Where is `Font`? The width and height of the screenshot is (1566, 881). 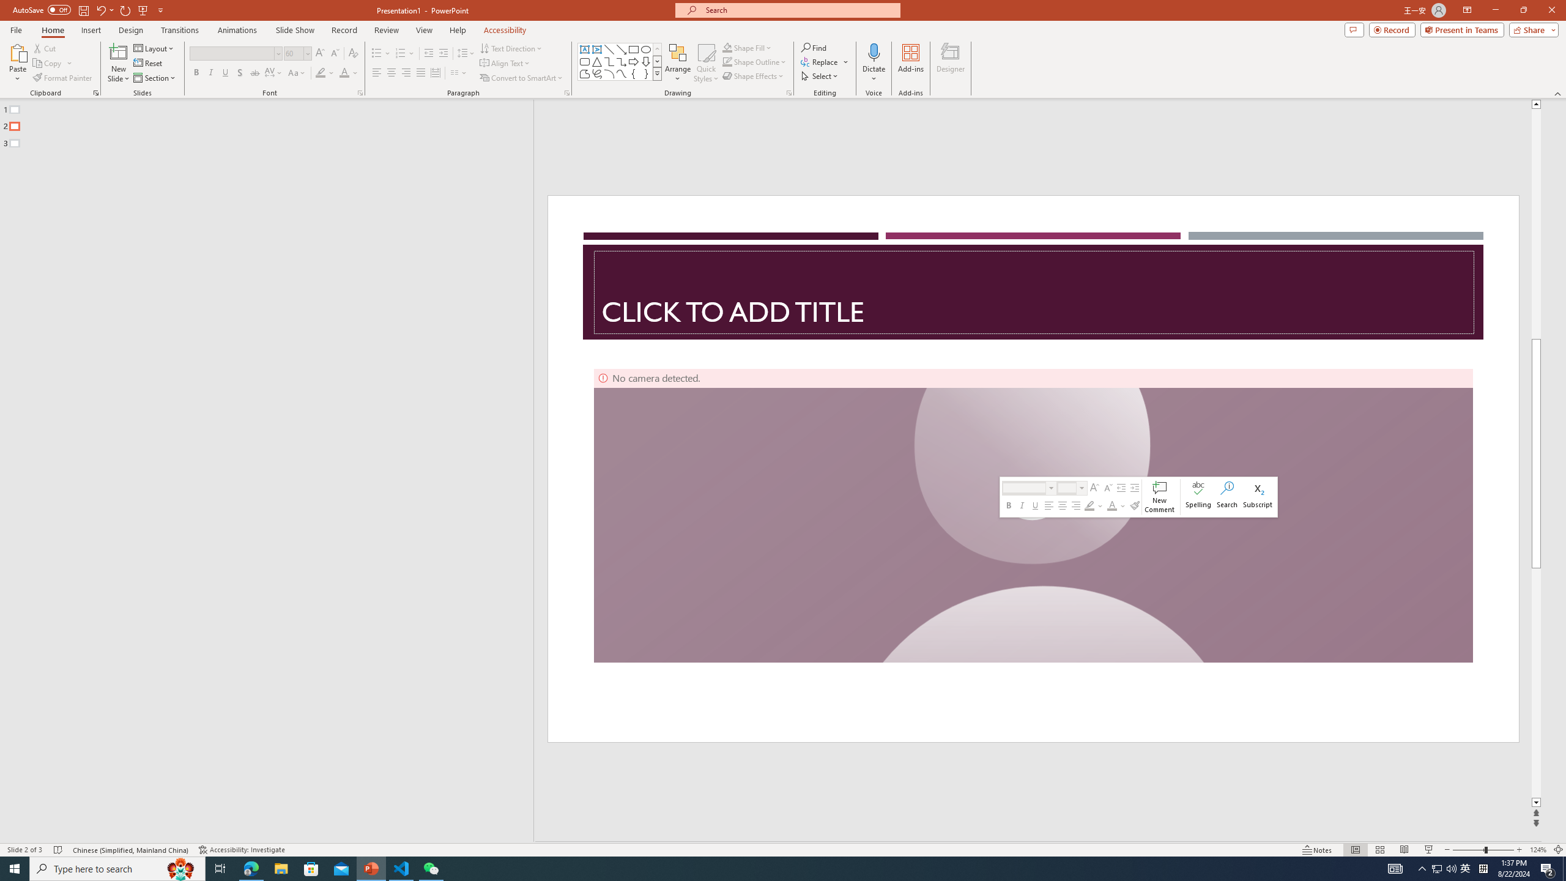 Font is located at coordinates (231, 53).